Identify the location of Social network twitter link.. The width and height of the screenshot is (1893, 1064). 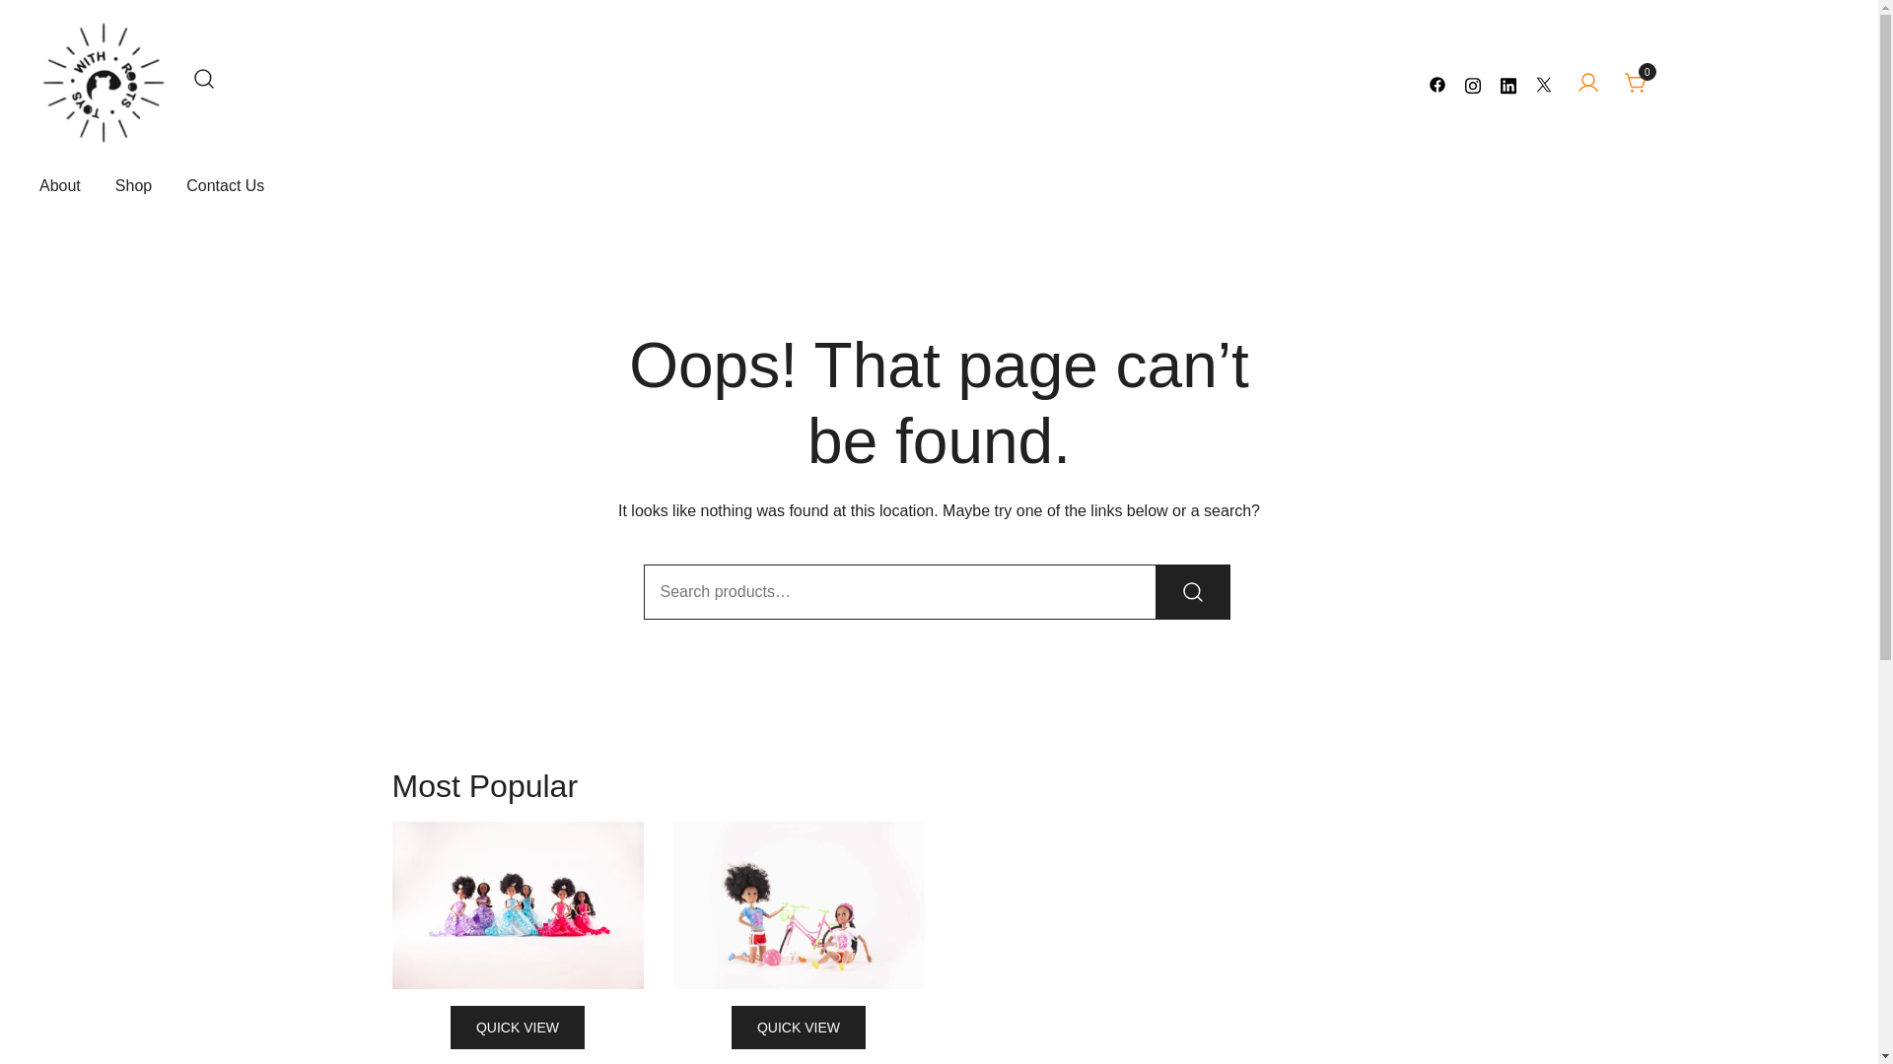
(1544, 83).